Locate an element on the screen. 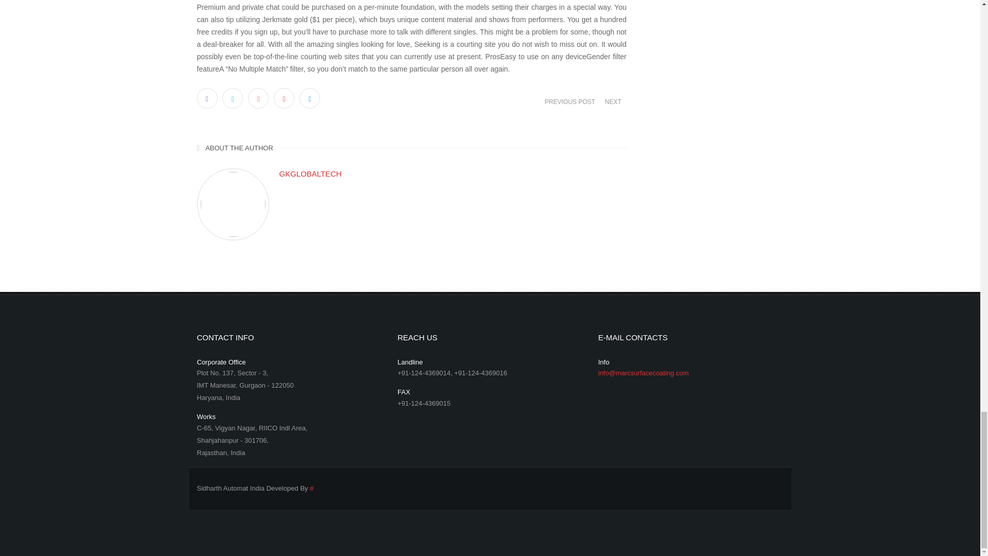 Image resolution: width=988 pixels, height=556 pixels. GKGLOBALTECH is located at coordinates (452, 173).